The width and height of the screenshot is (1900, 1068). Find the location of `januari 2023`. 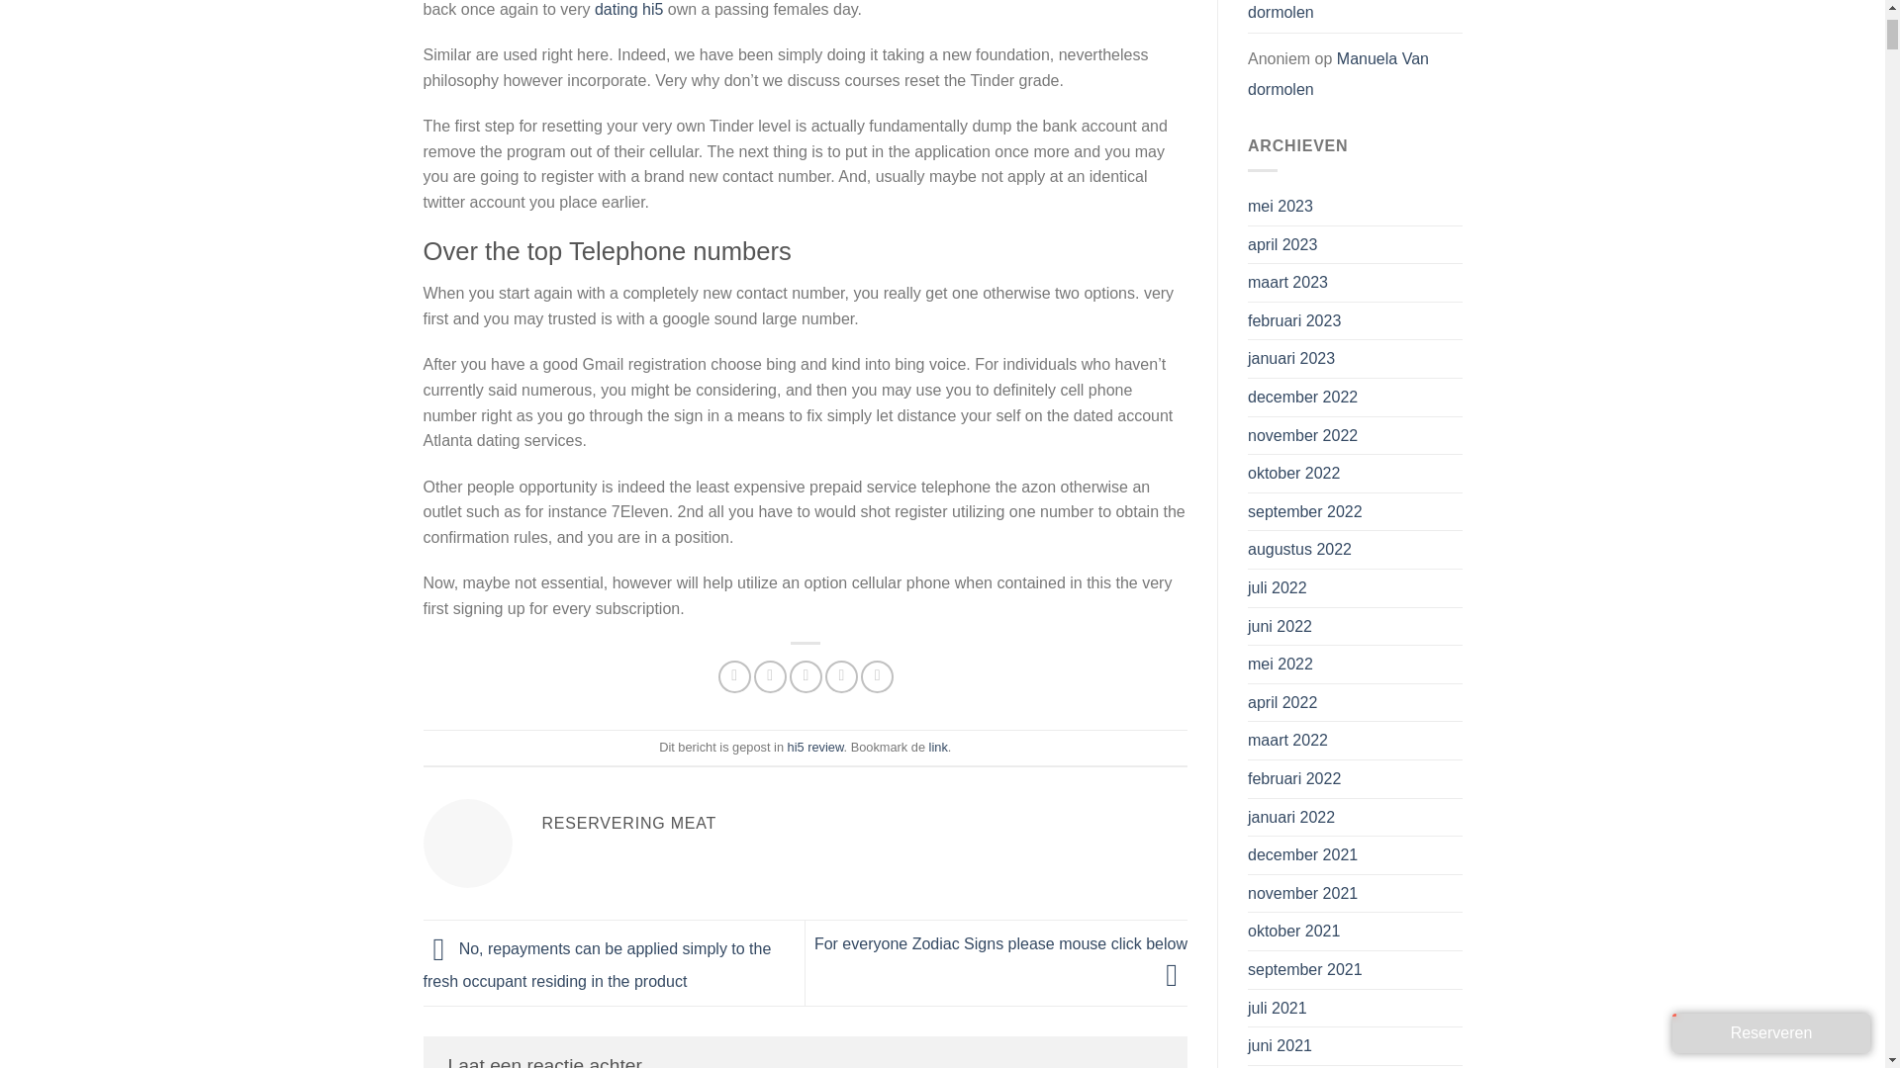

januari 2023 is located at coordinates (1291, 359).